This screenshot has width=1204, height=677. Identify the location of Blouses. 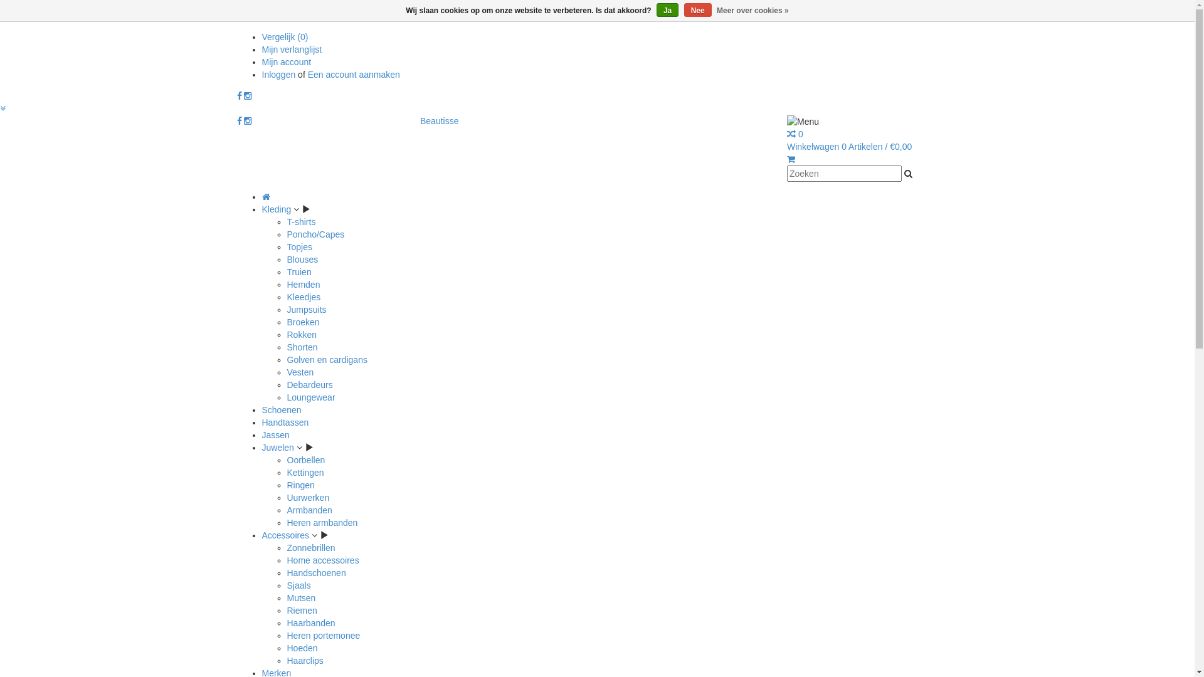
(303, 260).